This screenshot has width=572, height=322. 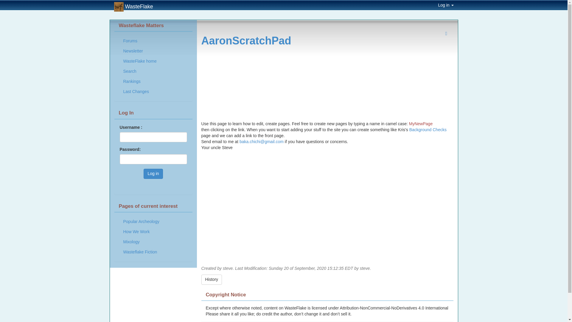 What do you see at coordinates (139, 51) in the screenshot?
I see `Newsletter` at bounding box center [139, 51].